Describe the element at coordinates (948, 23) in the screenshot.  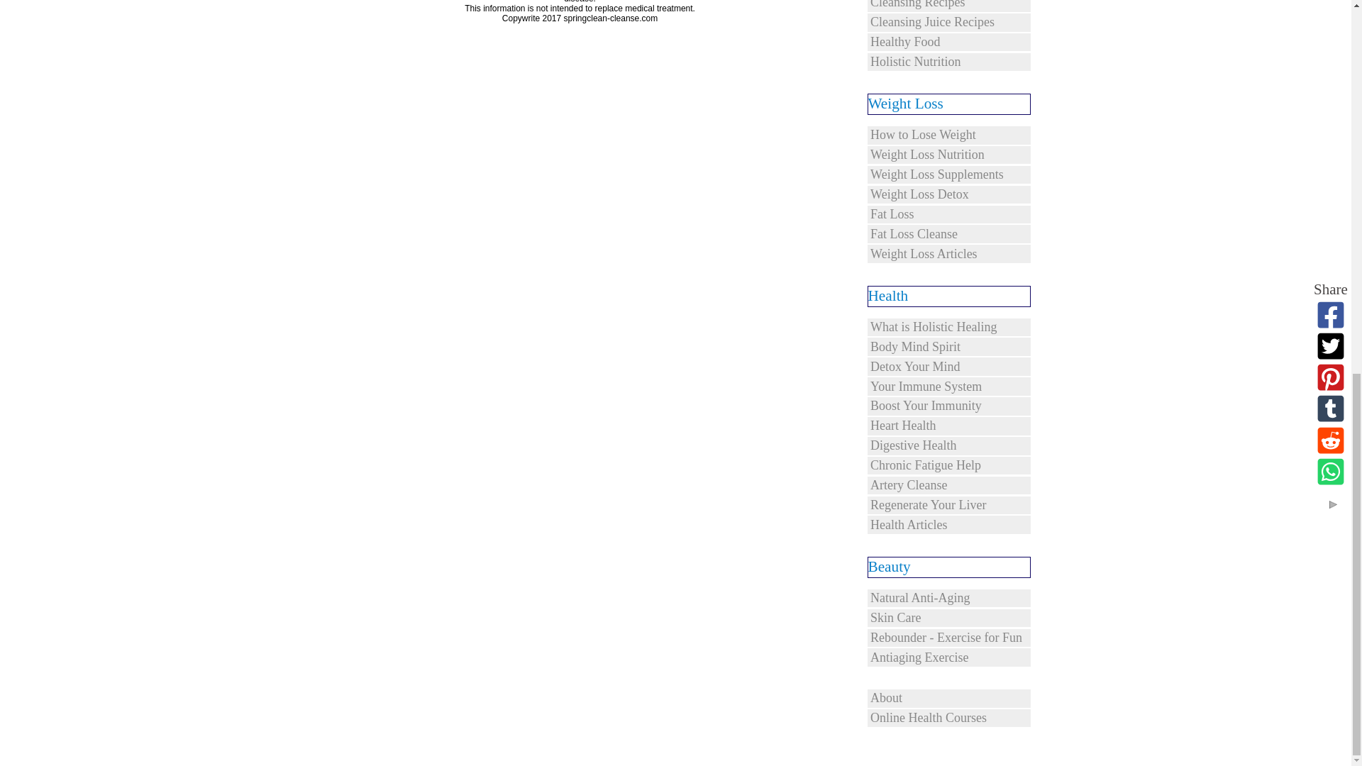
I see `Cleansing Juice Recipes` at that location.